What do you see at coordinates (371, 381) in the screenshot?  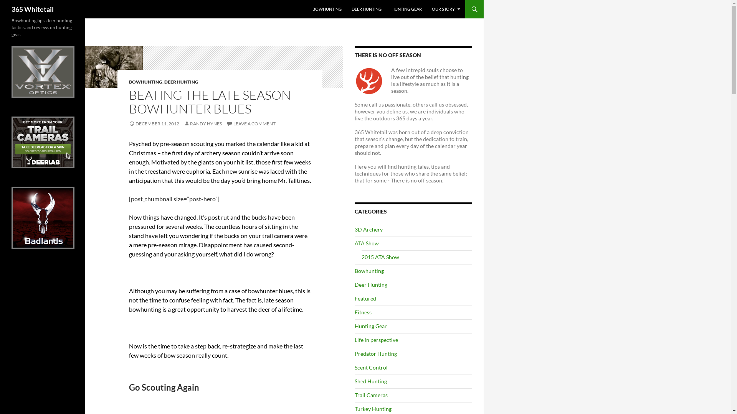 I see `Shed Hunting` at bounding box center [371, 381].